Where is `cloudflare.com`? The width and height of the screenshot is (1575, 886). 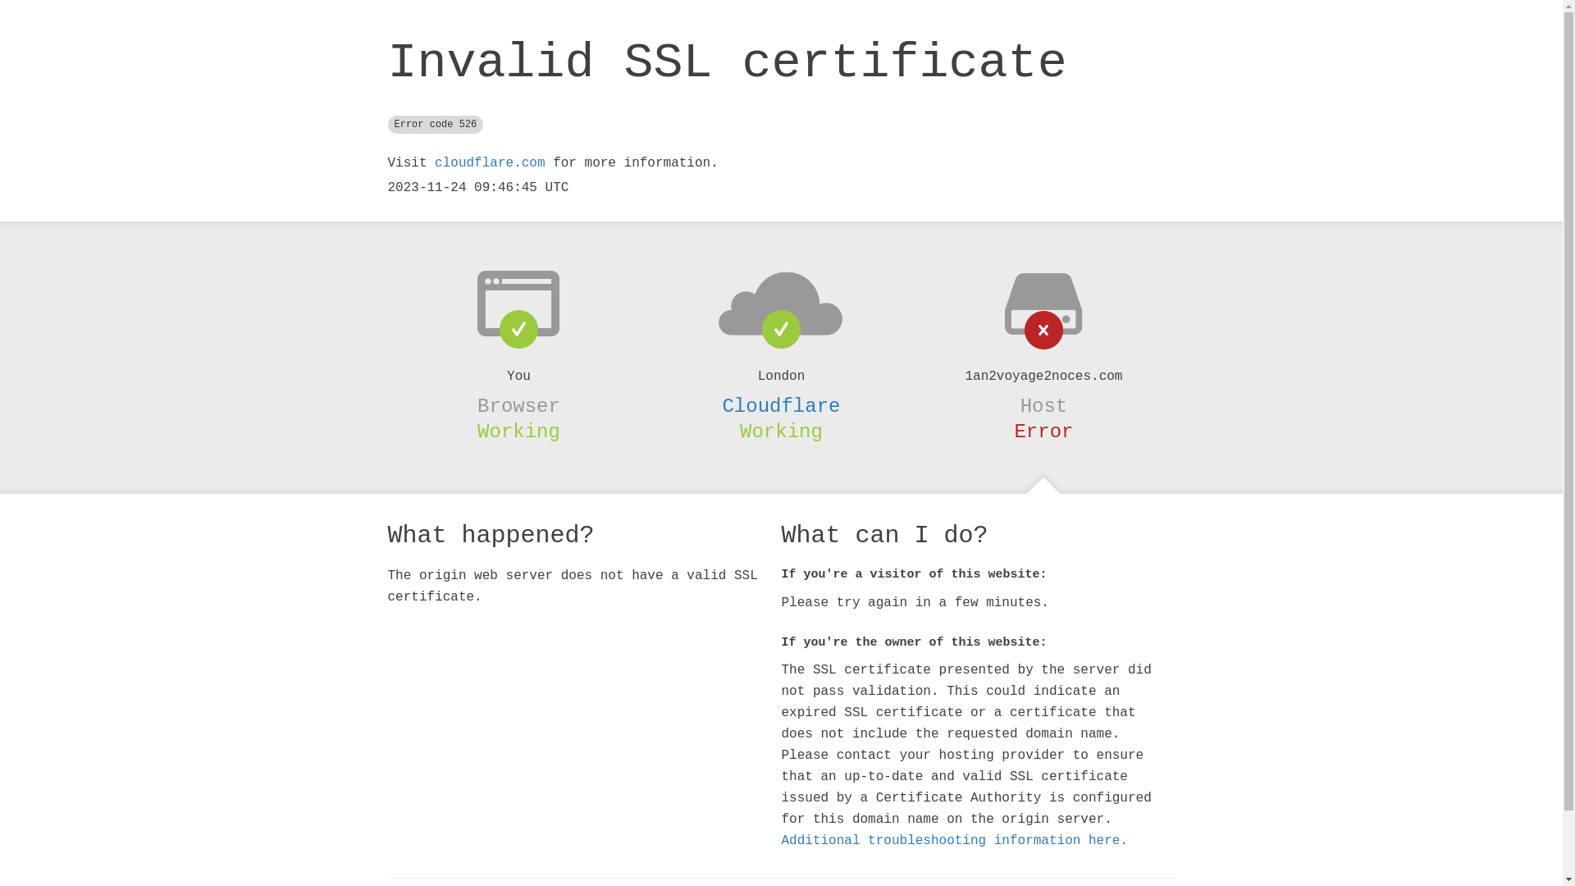
cloudflare.com is located at coordinates (490, 163).